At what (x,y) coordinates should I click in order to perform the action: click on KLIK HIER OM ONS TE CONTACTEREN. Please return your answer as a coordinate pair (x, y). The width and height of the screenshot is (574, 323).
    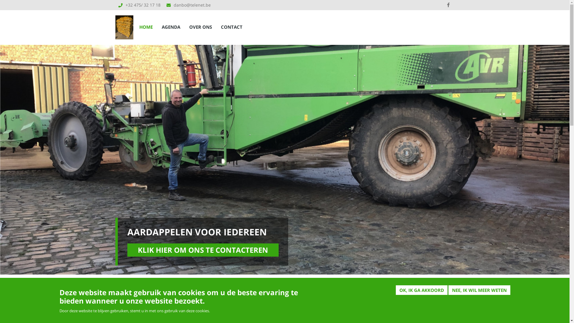
    Looking at the image, I should click on (203, 250).